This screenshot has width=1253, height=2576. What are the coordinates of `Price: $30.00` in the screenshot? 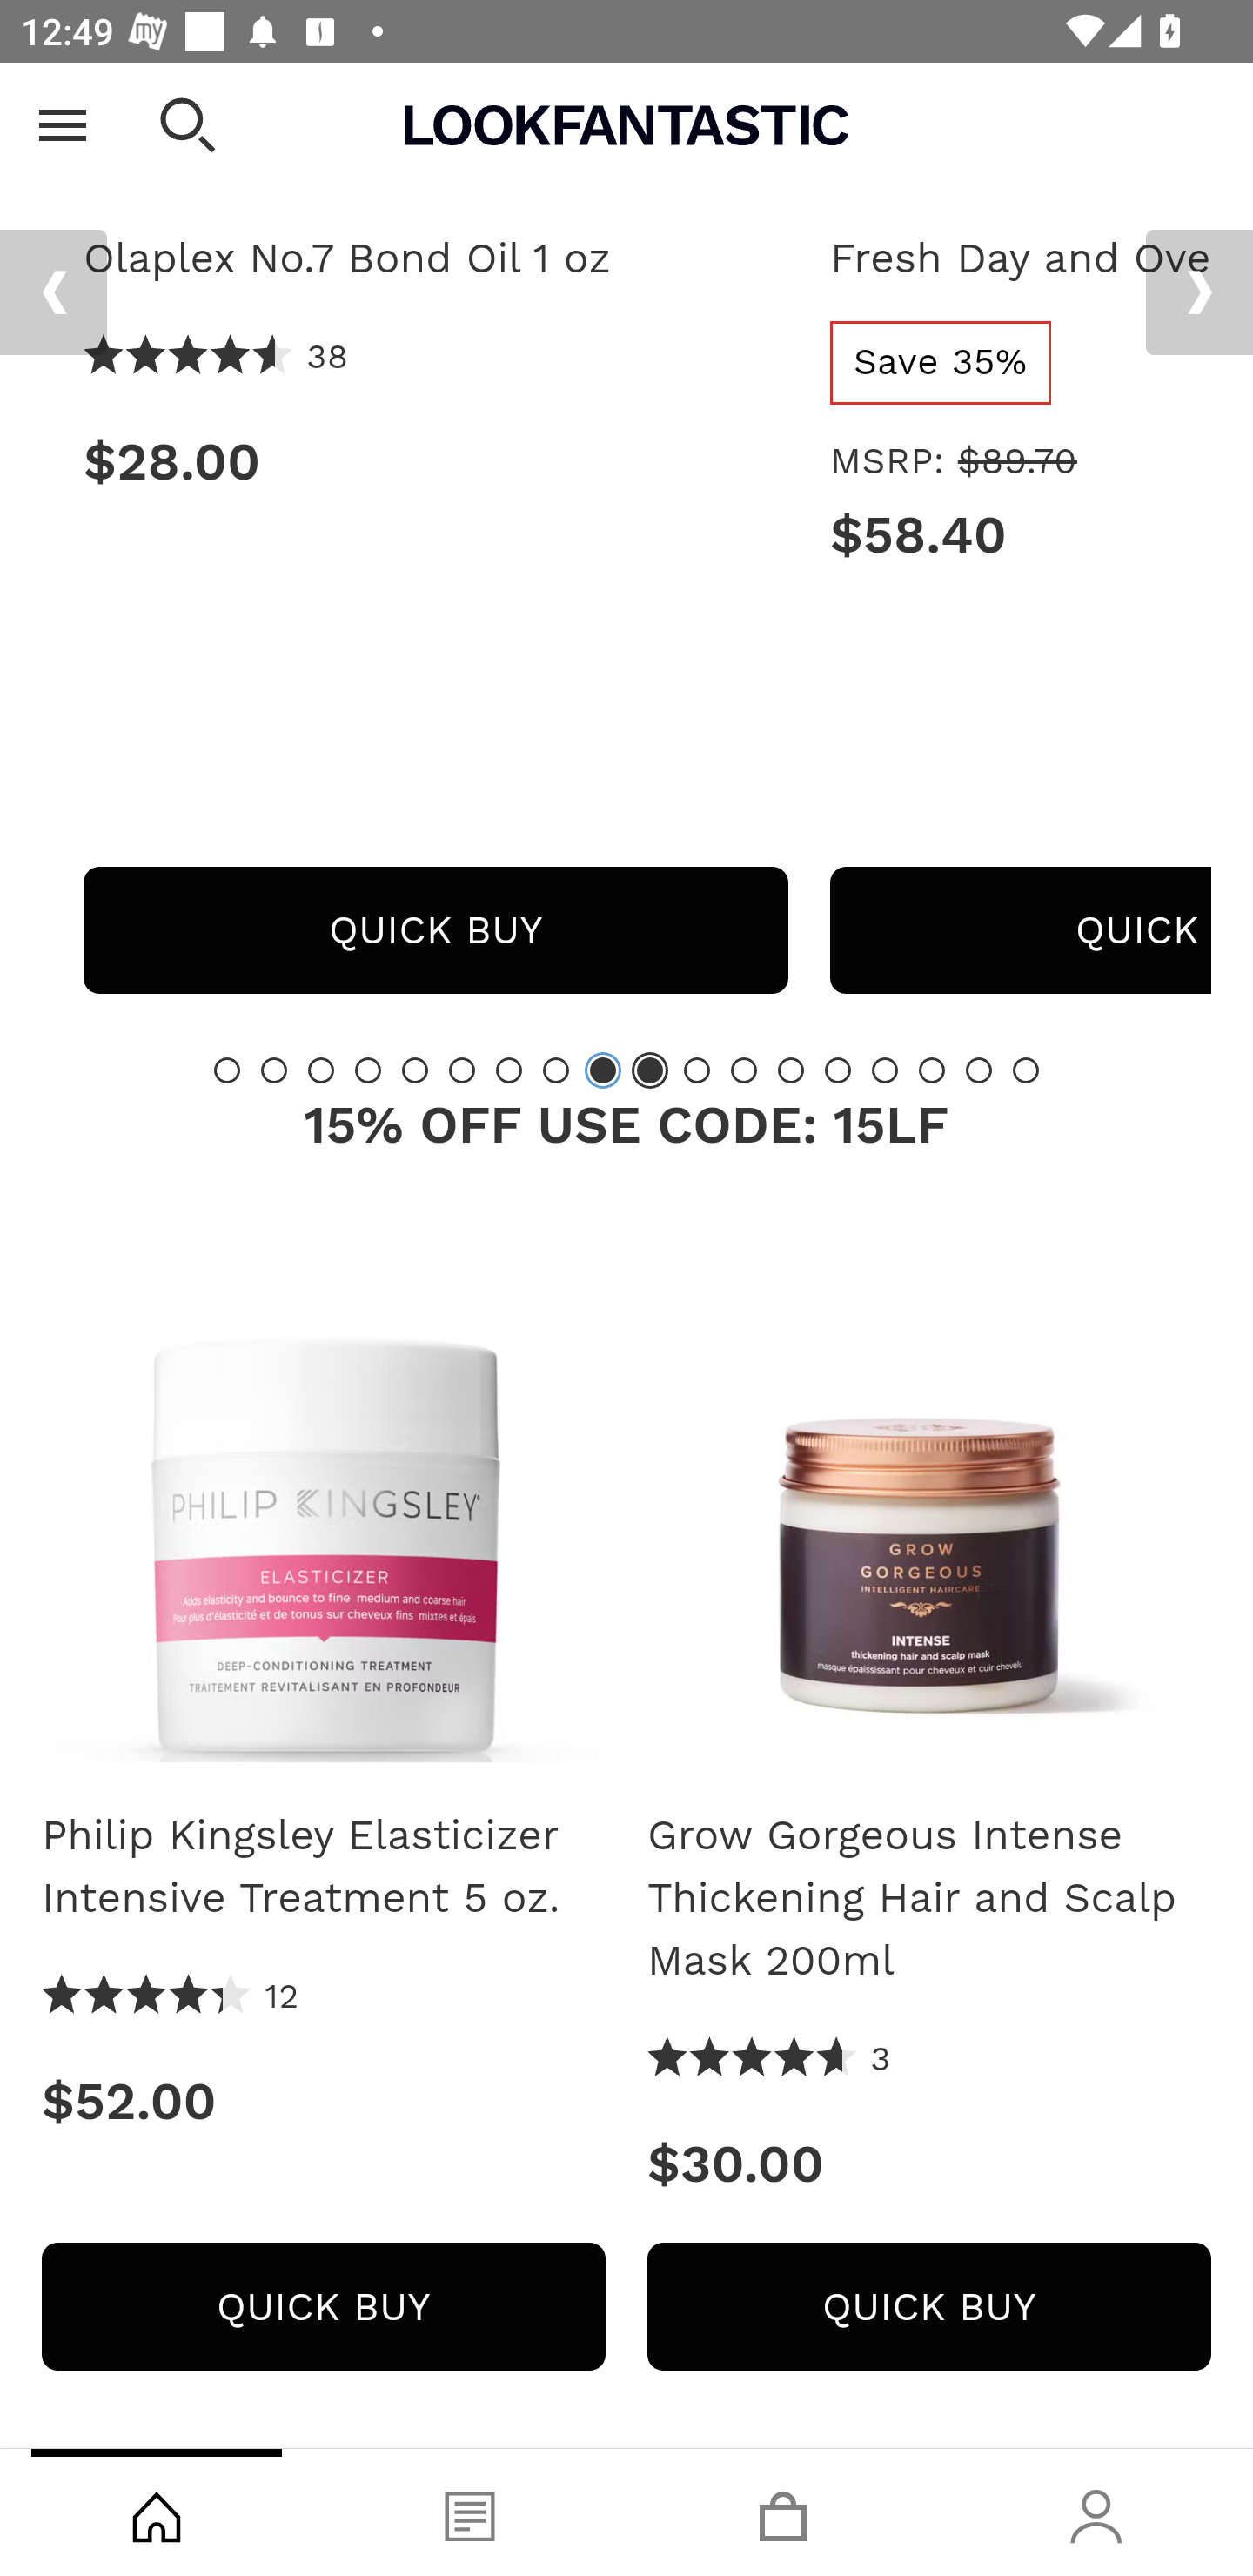 It's located at (929, 2164).